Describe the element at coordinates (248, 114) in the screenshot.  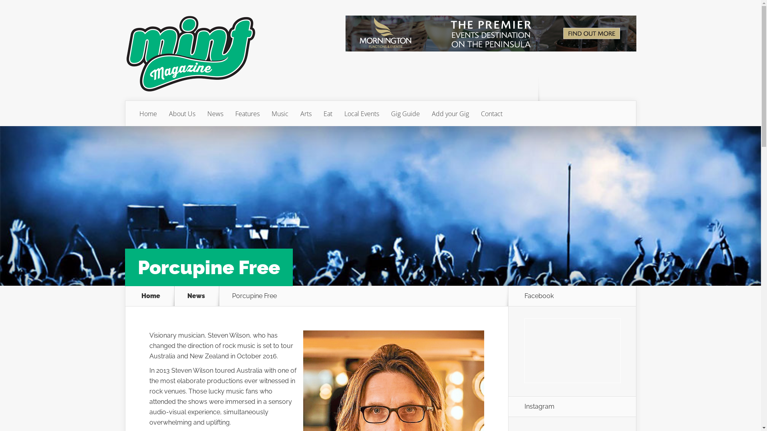
I see `Features` at that location.